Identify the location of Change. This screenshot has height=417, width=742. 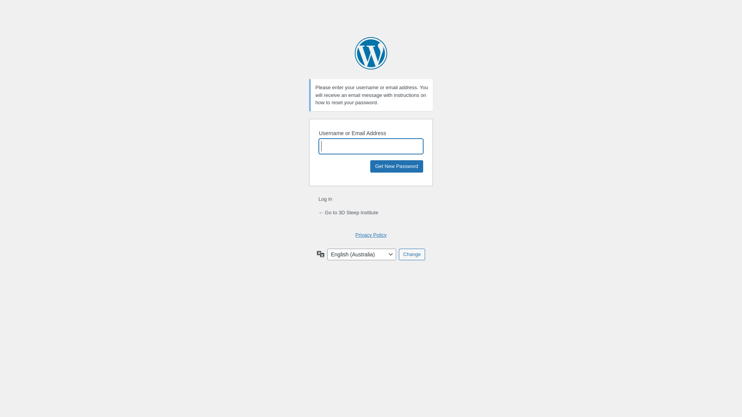
(412, 254).